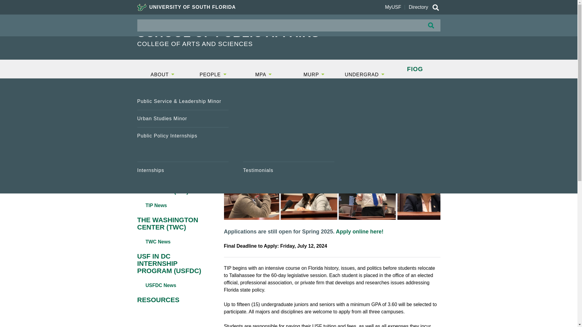 The image size is (582, 327). I want to click on GIVE NOW, so click(415, 28).